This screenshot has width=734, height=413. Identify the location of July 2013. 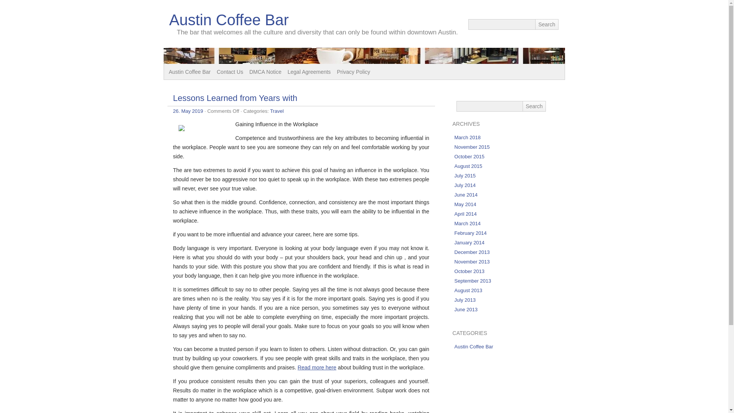
(465, 300).